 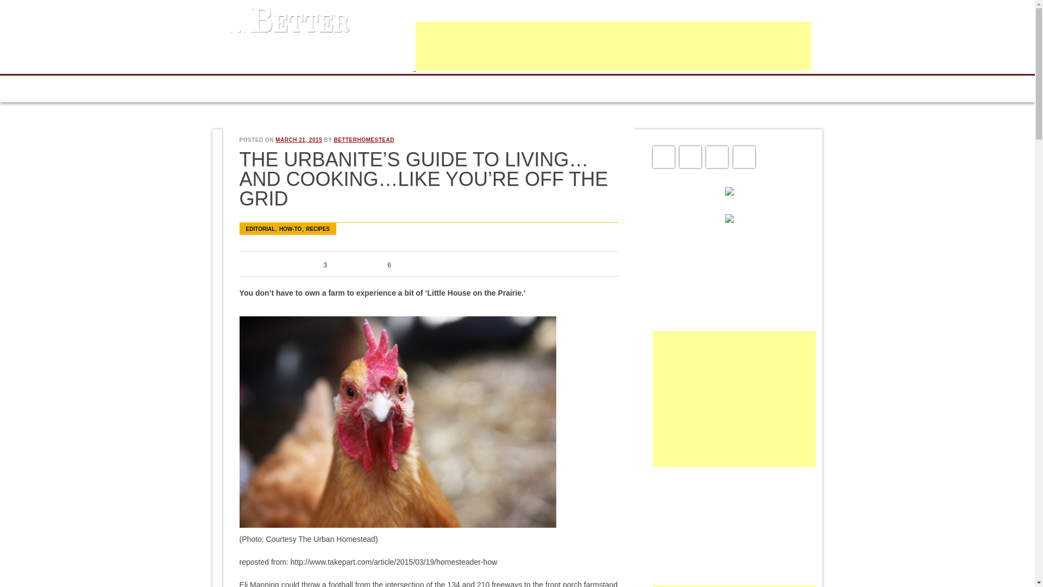 I want to click on HOW-TO, so click(x=290, y=228).